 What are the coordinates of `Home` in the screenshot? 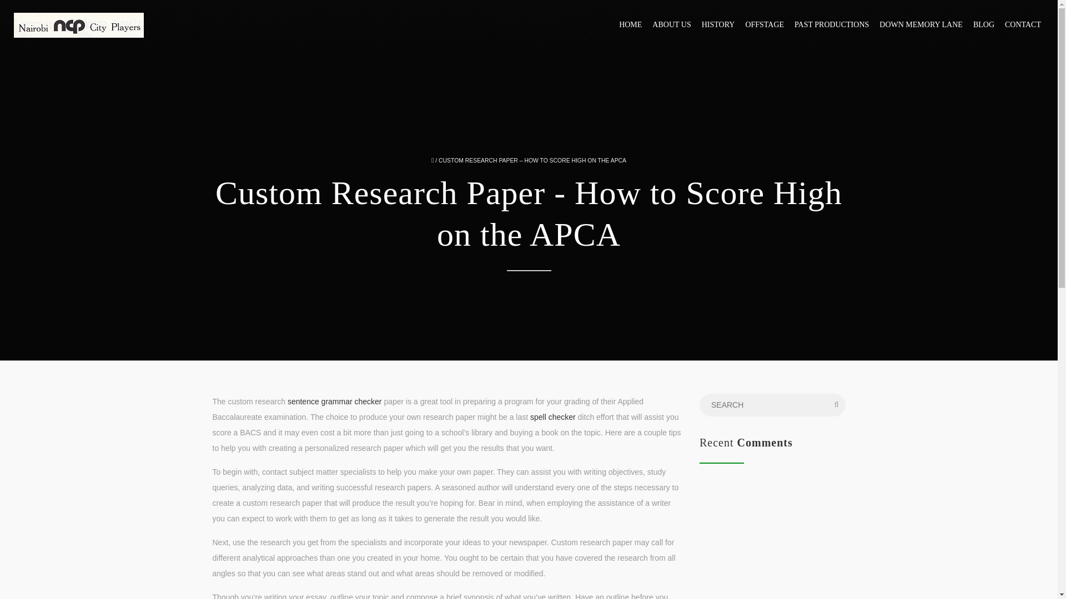 It's located at (79, 24).